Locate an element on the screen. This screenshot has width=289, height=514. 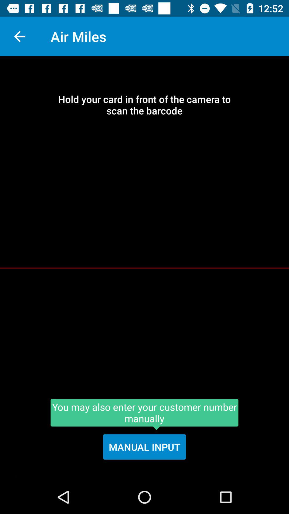
choose the item above hold your card icon is located at coordinates (20, 36).